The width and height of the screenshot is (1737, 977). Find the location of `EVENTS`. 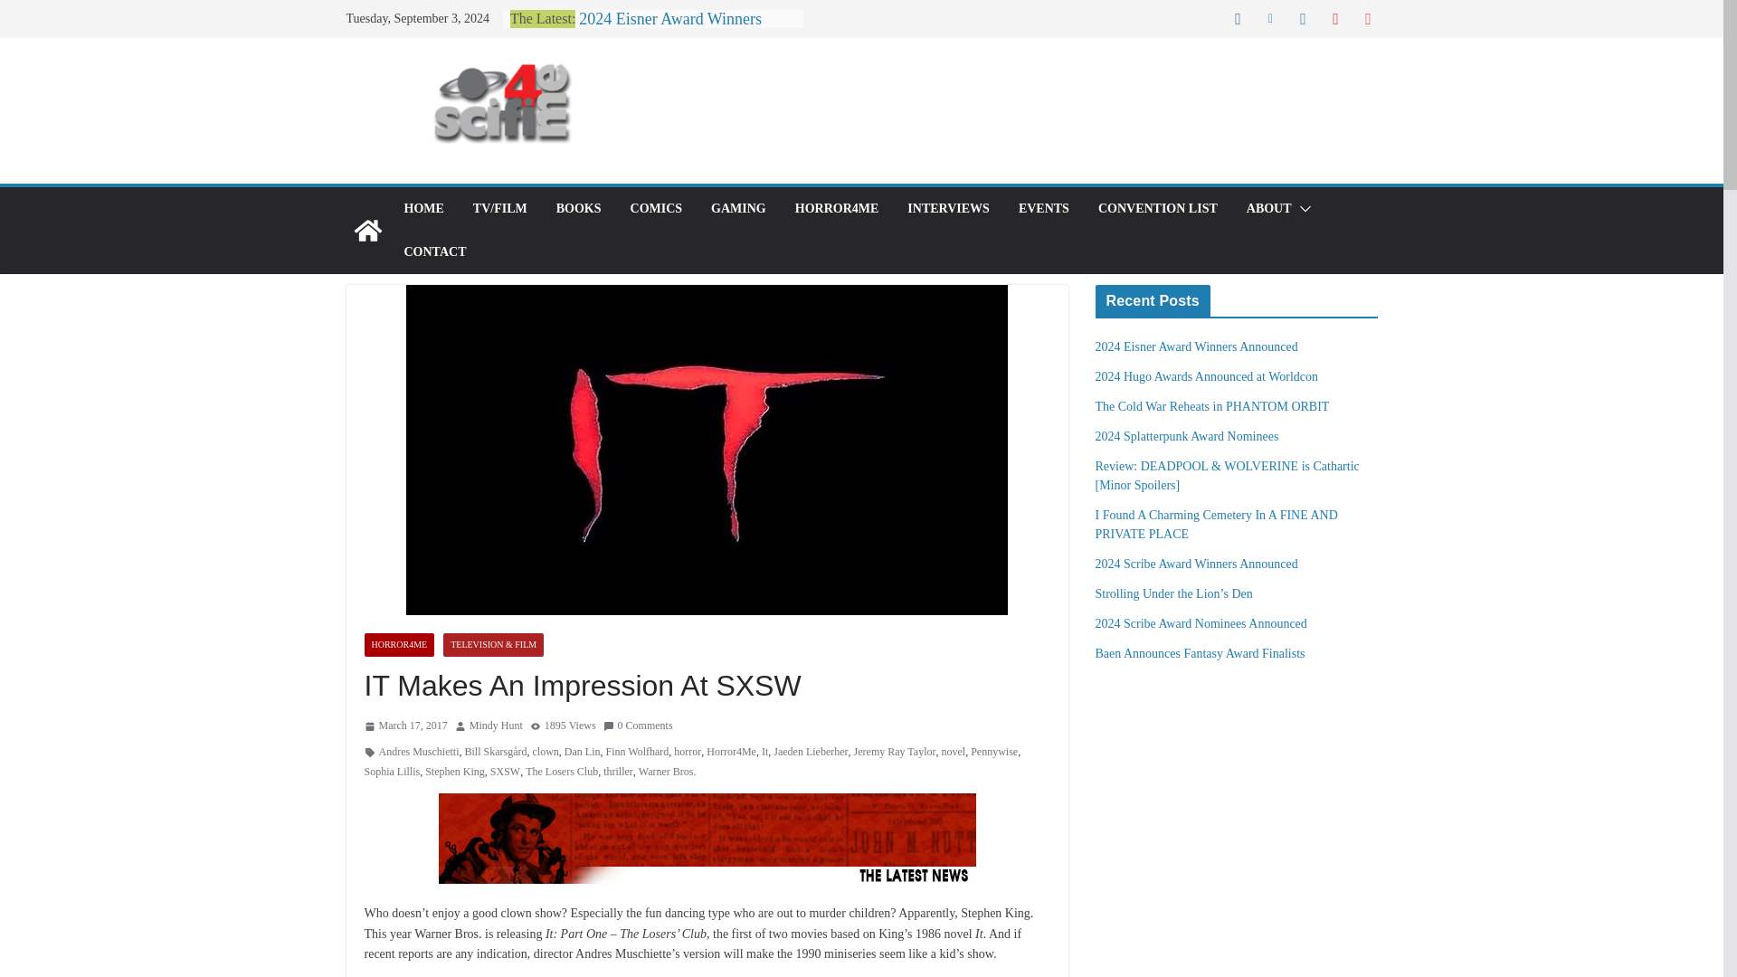

EVENTS is located at coordinates (1044, 209).